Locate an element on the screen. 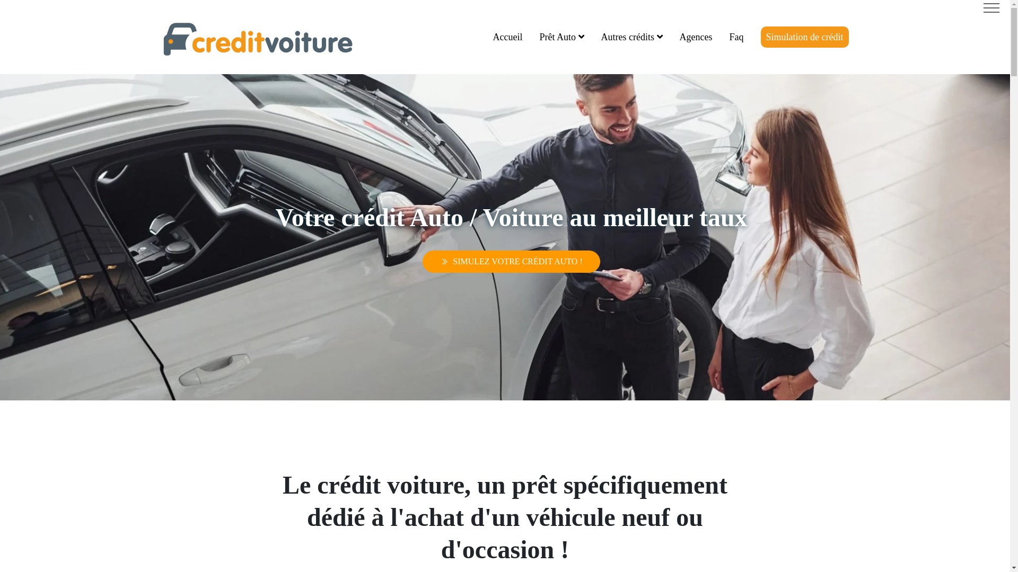  Faq is located at coordinates (737, 37).